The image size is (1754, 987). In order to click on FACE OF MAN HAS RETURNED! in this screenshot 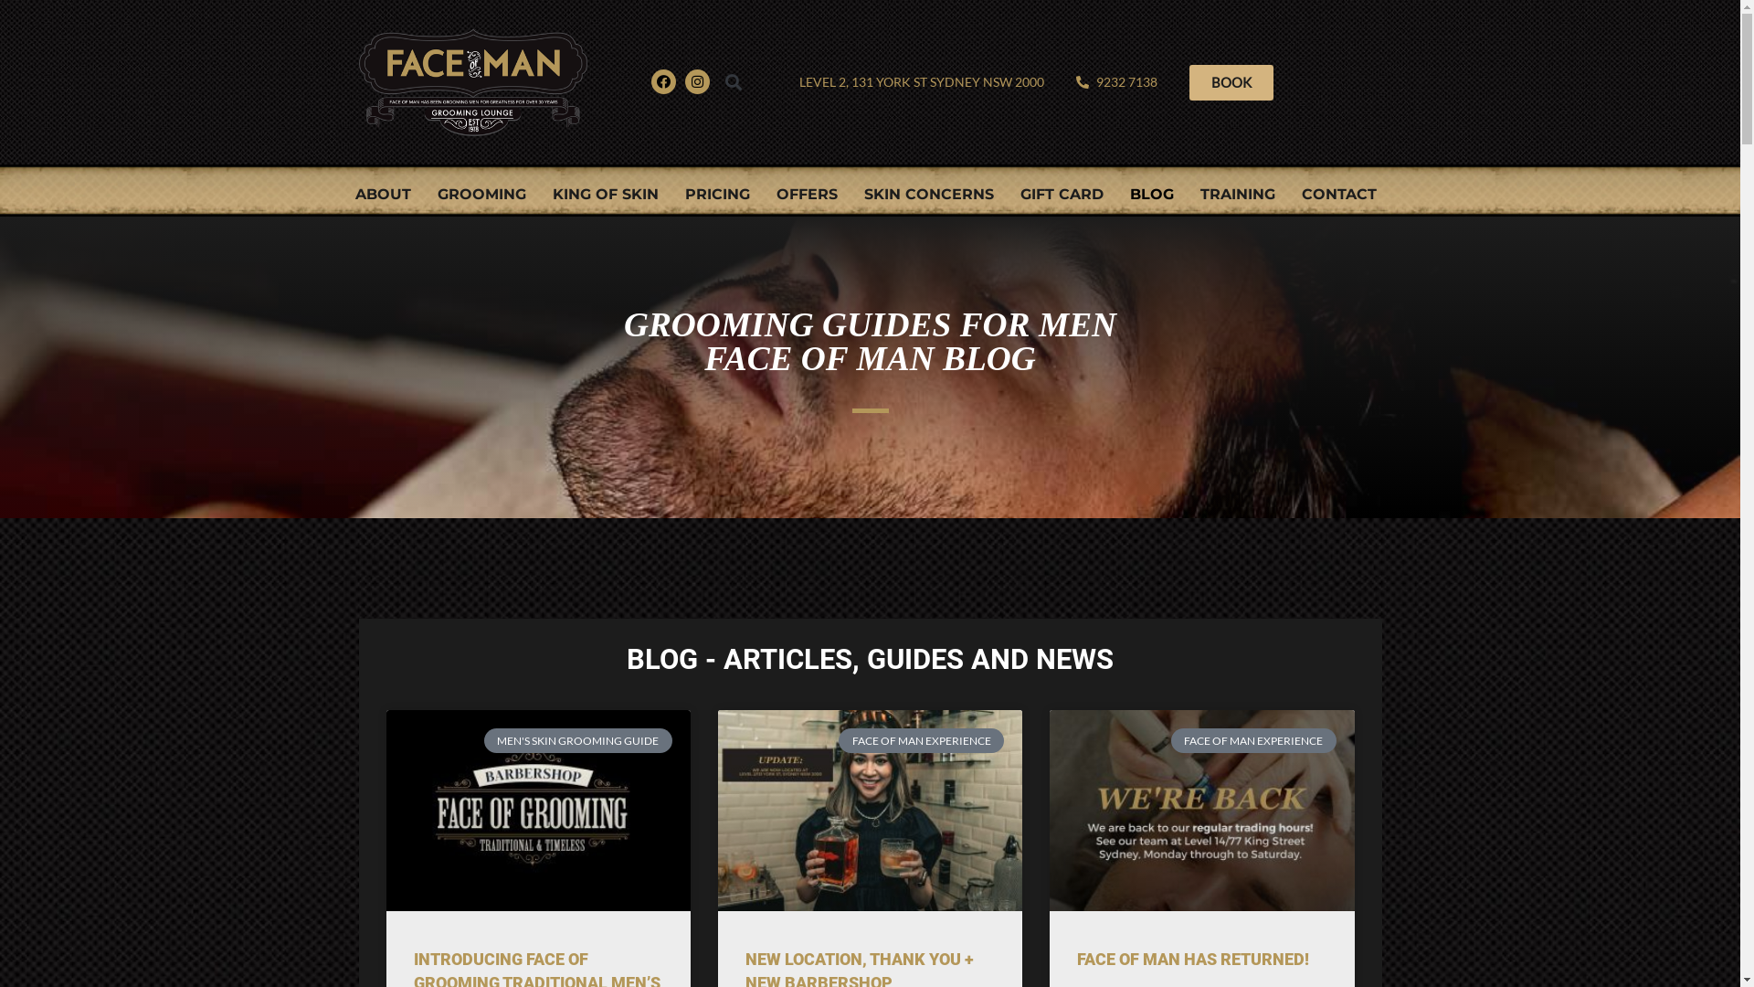, I will do `click(1193, 960)`.